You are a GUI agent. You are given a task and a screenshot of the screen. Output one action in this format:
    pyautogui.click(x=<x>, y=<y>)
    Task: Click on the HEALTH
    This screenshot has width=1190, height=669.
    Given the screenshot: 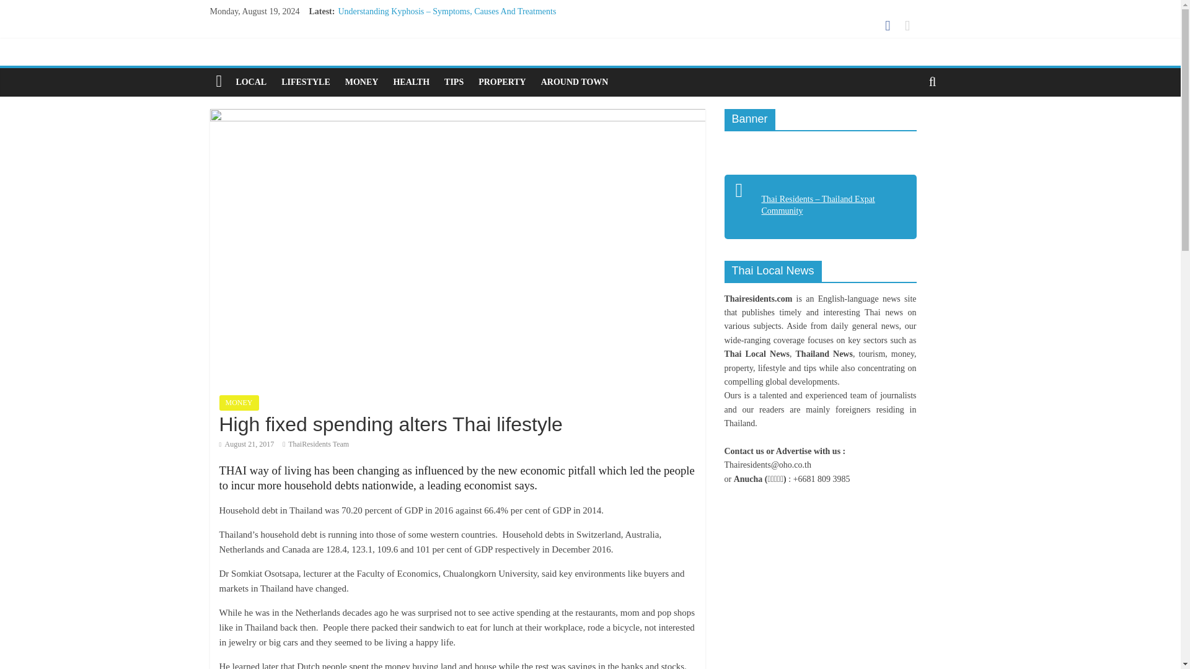 What is the action you would take?
    pyautogui.click(x=411, y=82)
    